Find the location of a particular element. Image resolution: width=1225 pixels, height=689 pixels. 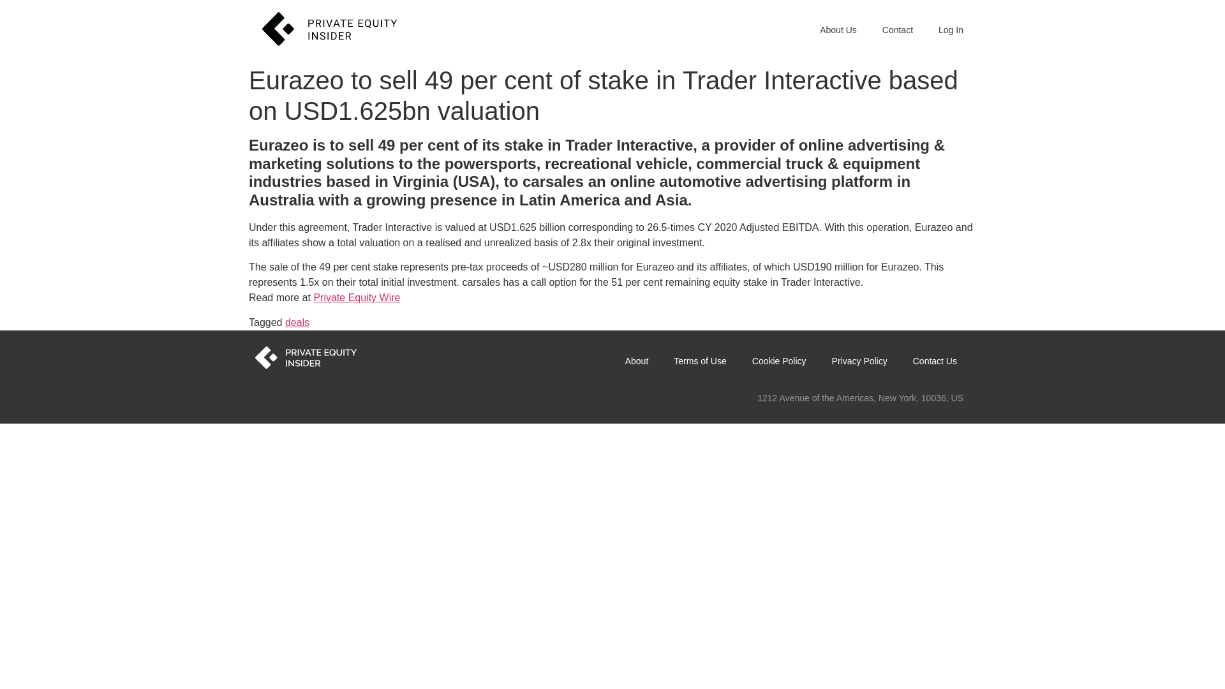

Contact is located at coordinates (898, 29).